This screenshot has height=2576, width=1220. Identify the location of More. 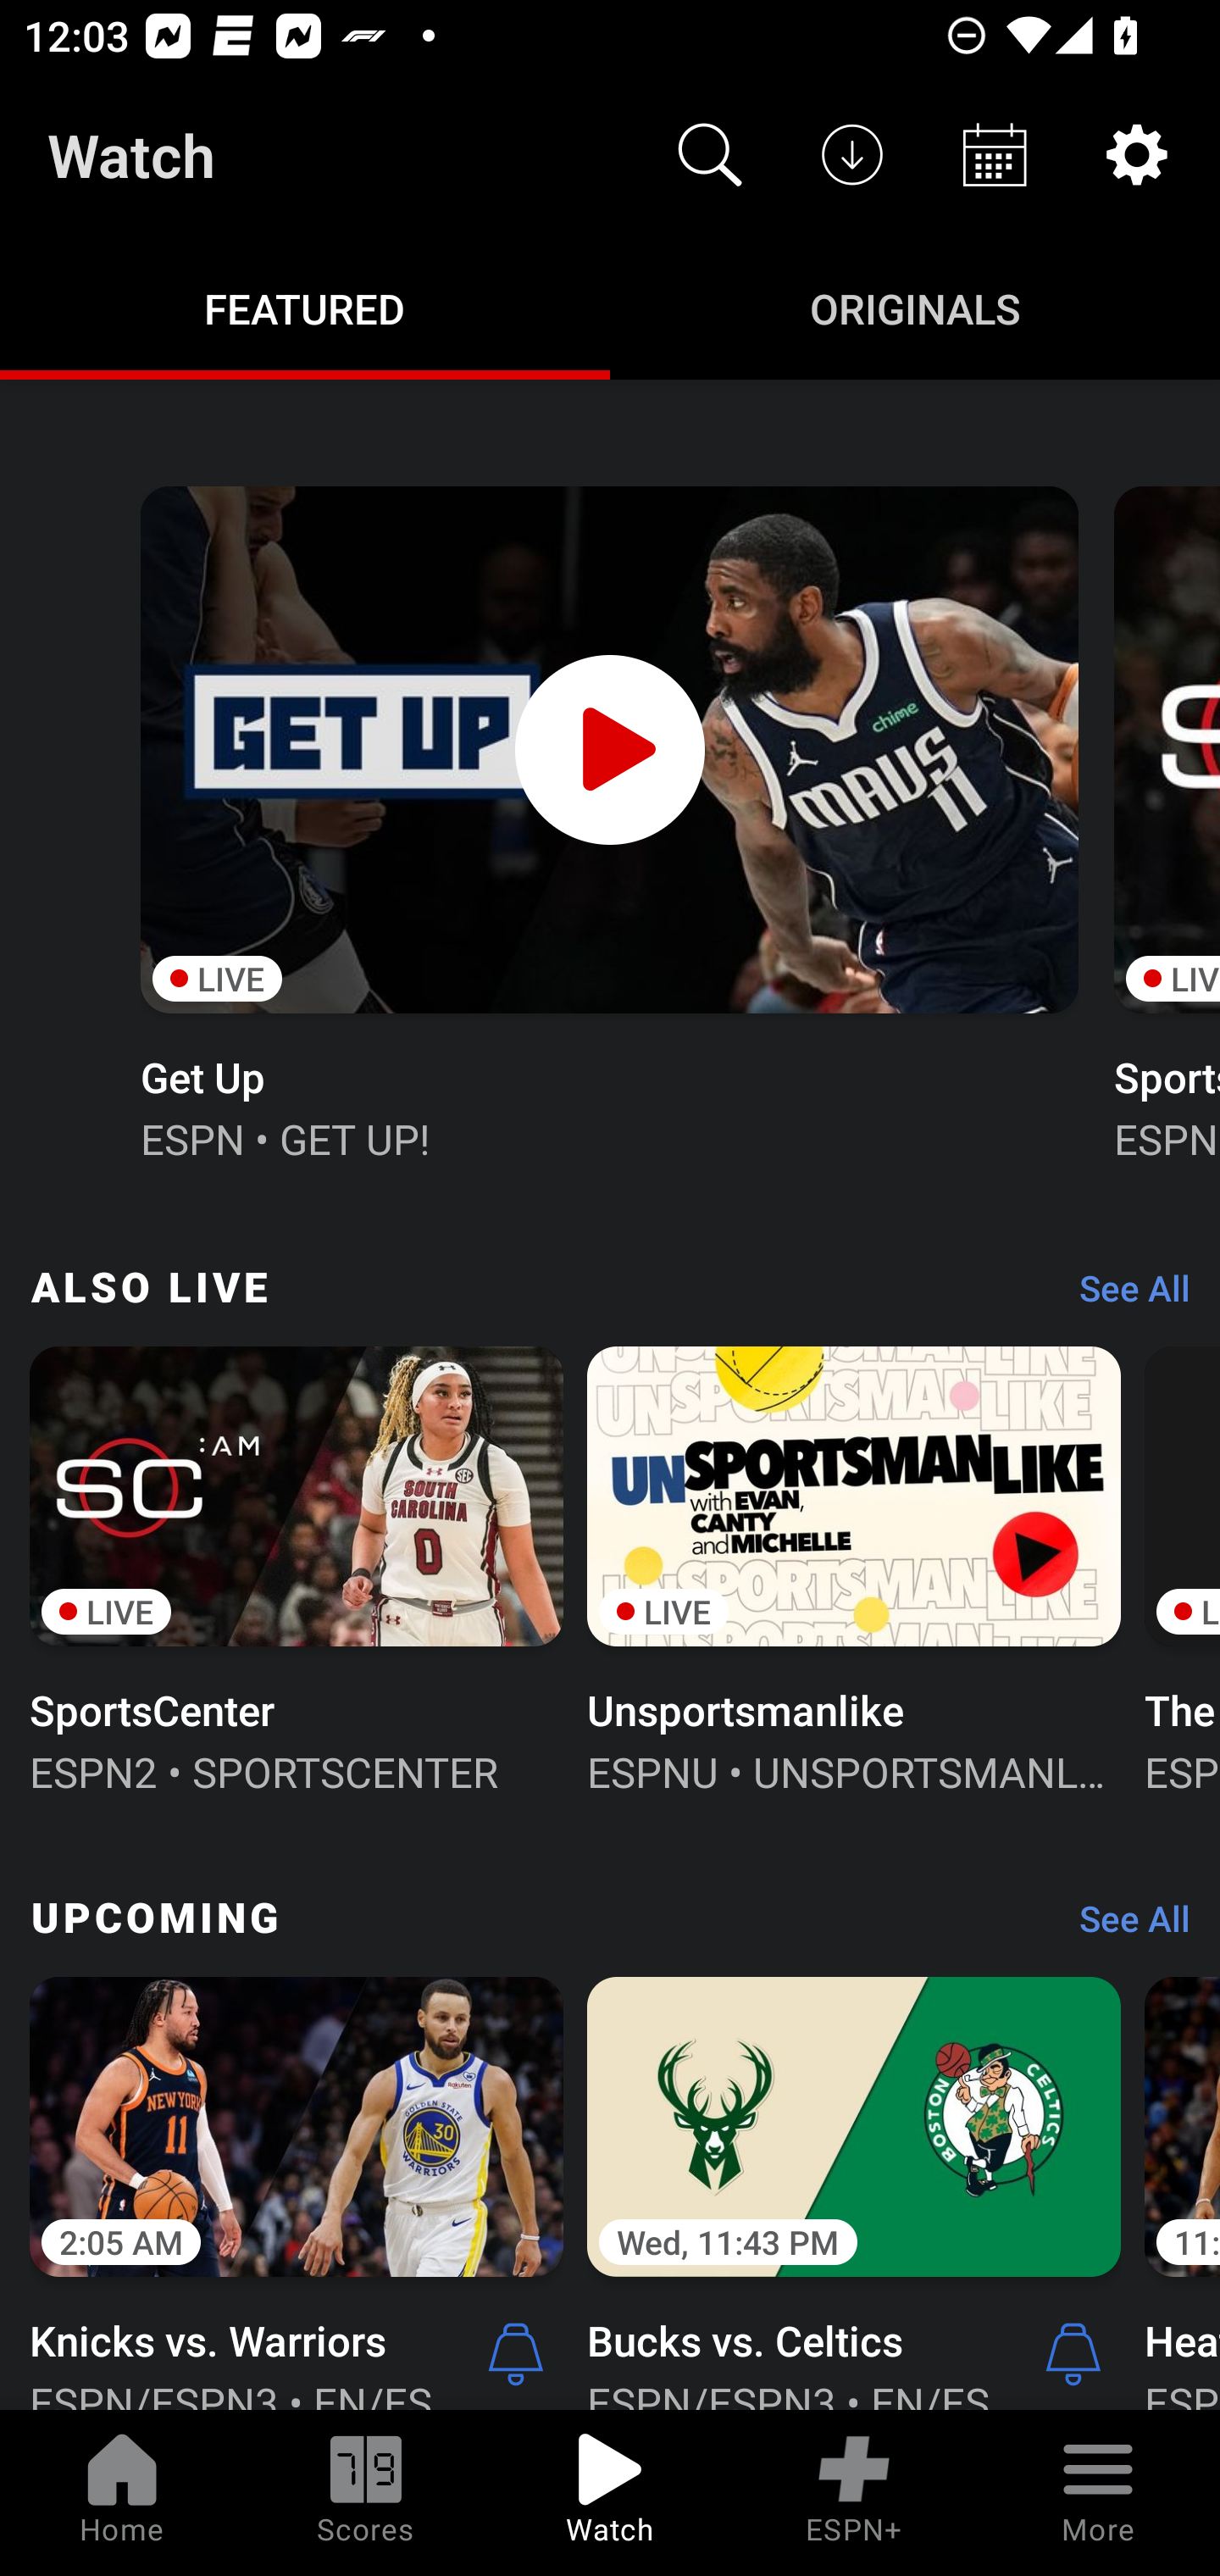
(1098, 2493).